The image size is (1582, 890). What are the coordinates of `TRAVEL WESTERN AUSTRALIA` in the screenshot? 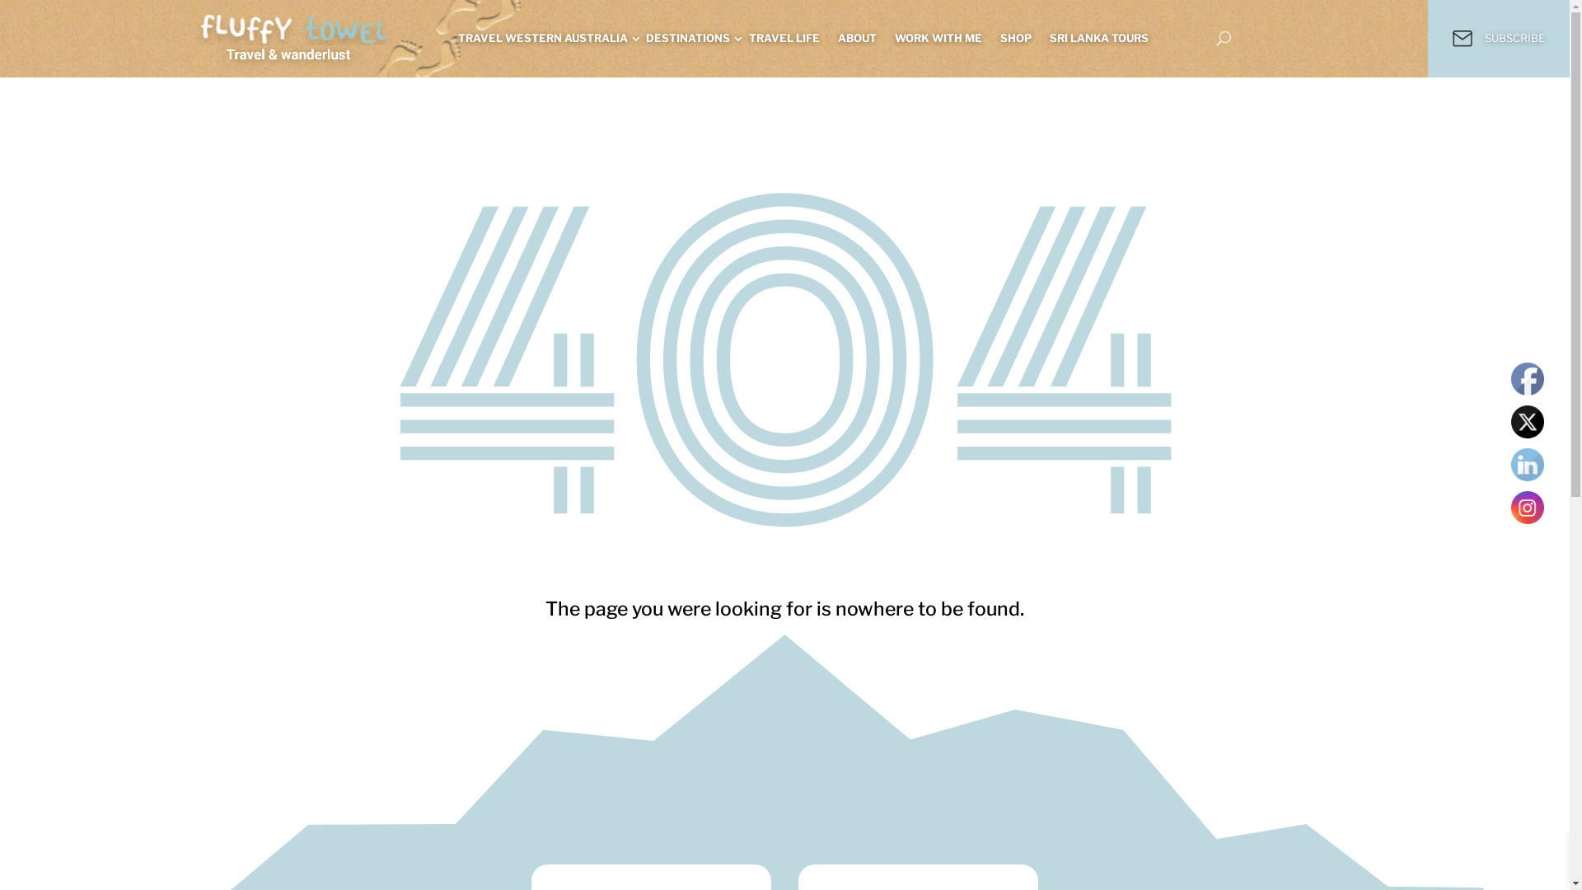 It's located at (544, 39).